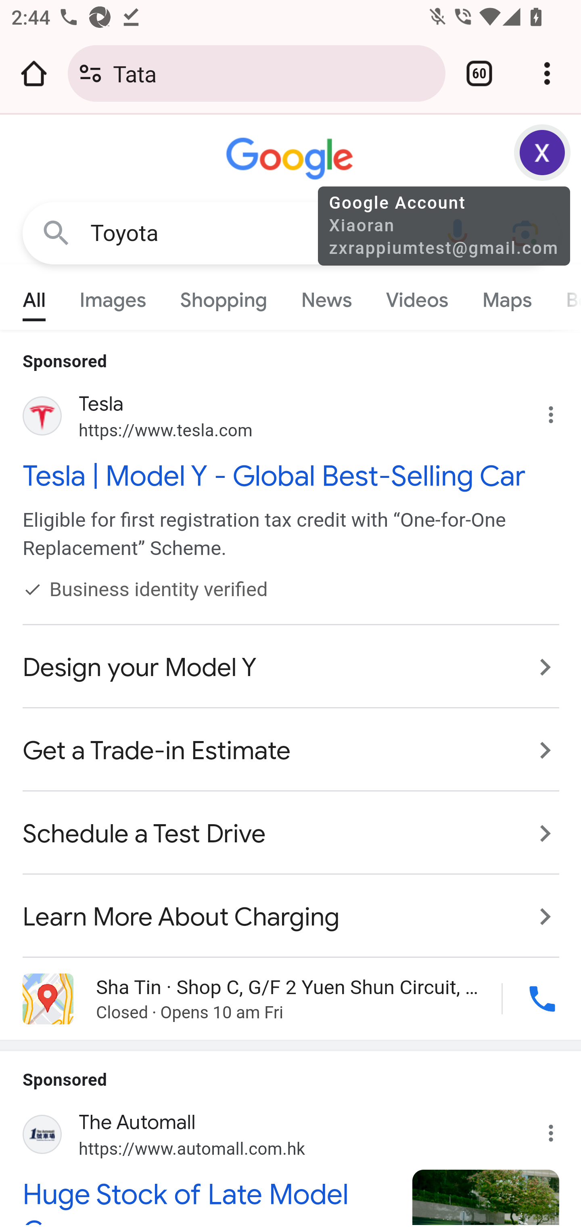  What do you see at coordinates (559, 1128) in the screenshot?
I see `Why this ad?` at bounding box center [559, 1128].